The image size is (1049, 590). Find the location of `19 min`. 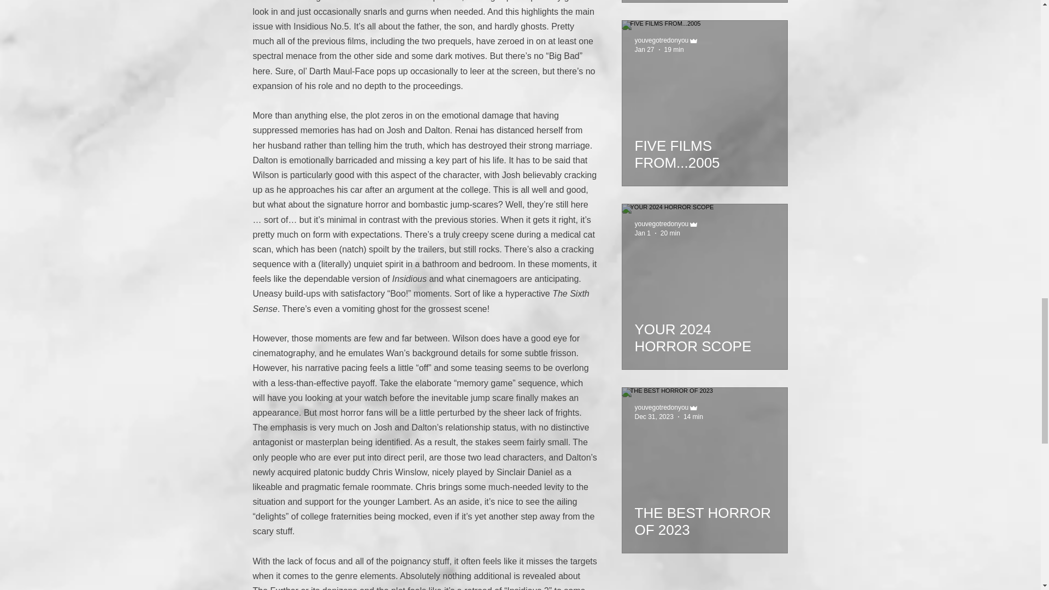

19 min is located at coordinates (674, 50).